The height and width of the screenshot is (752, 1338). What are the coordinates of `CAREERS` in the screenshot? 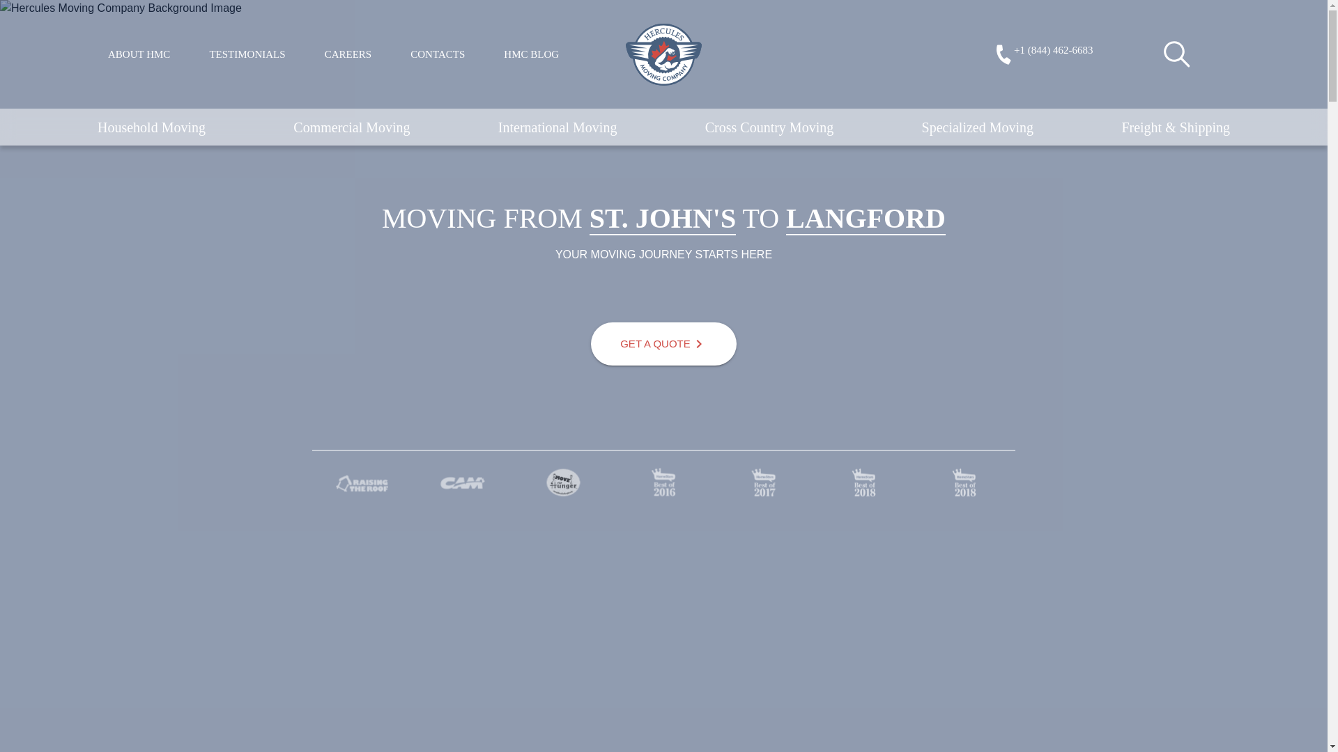 It's located at (348, 54).